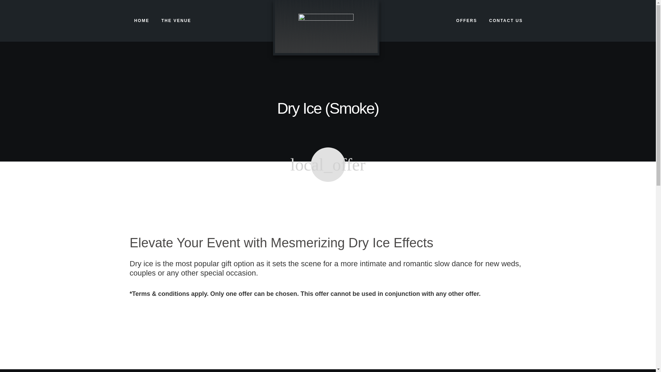 This screenshot has width=661, height=372. I want to click on THE VENUE, so click(176, 21).